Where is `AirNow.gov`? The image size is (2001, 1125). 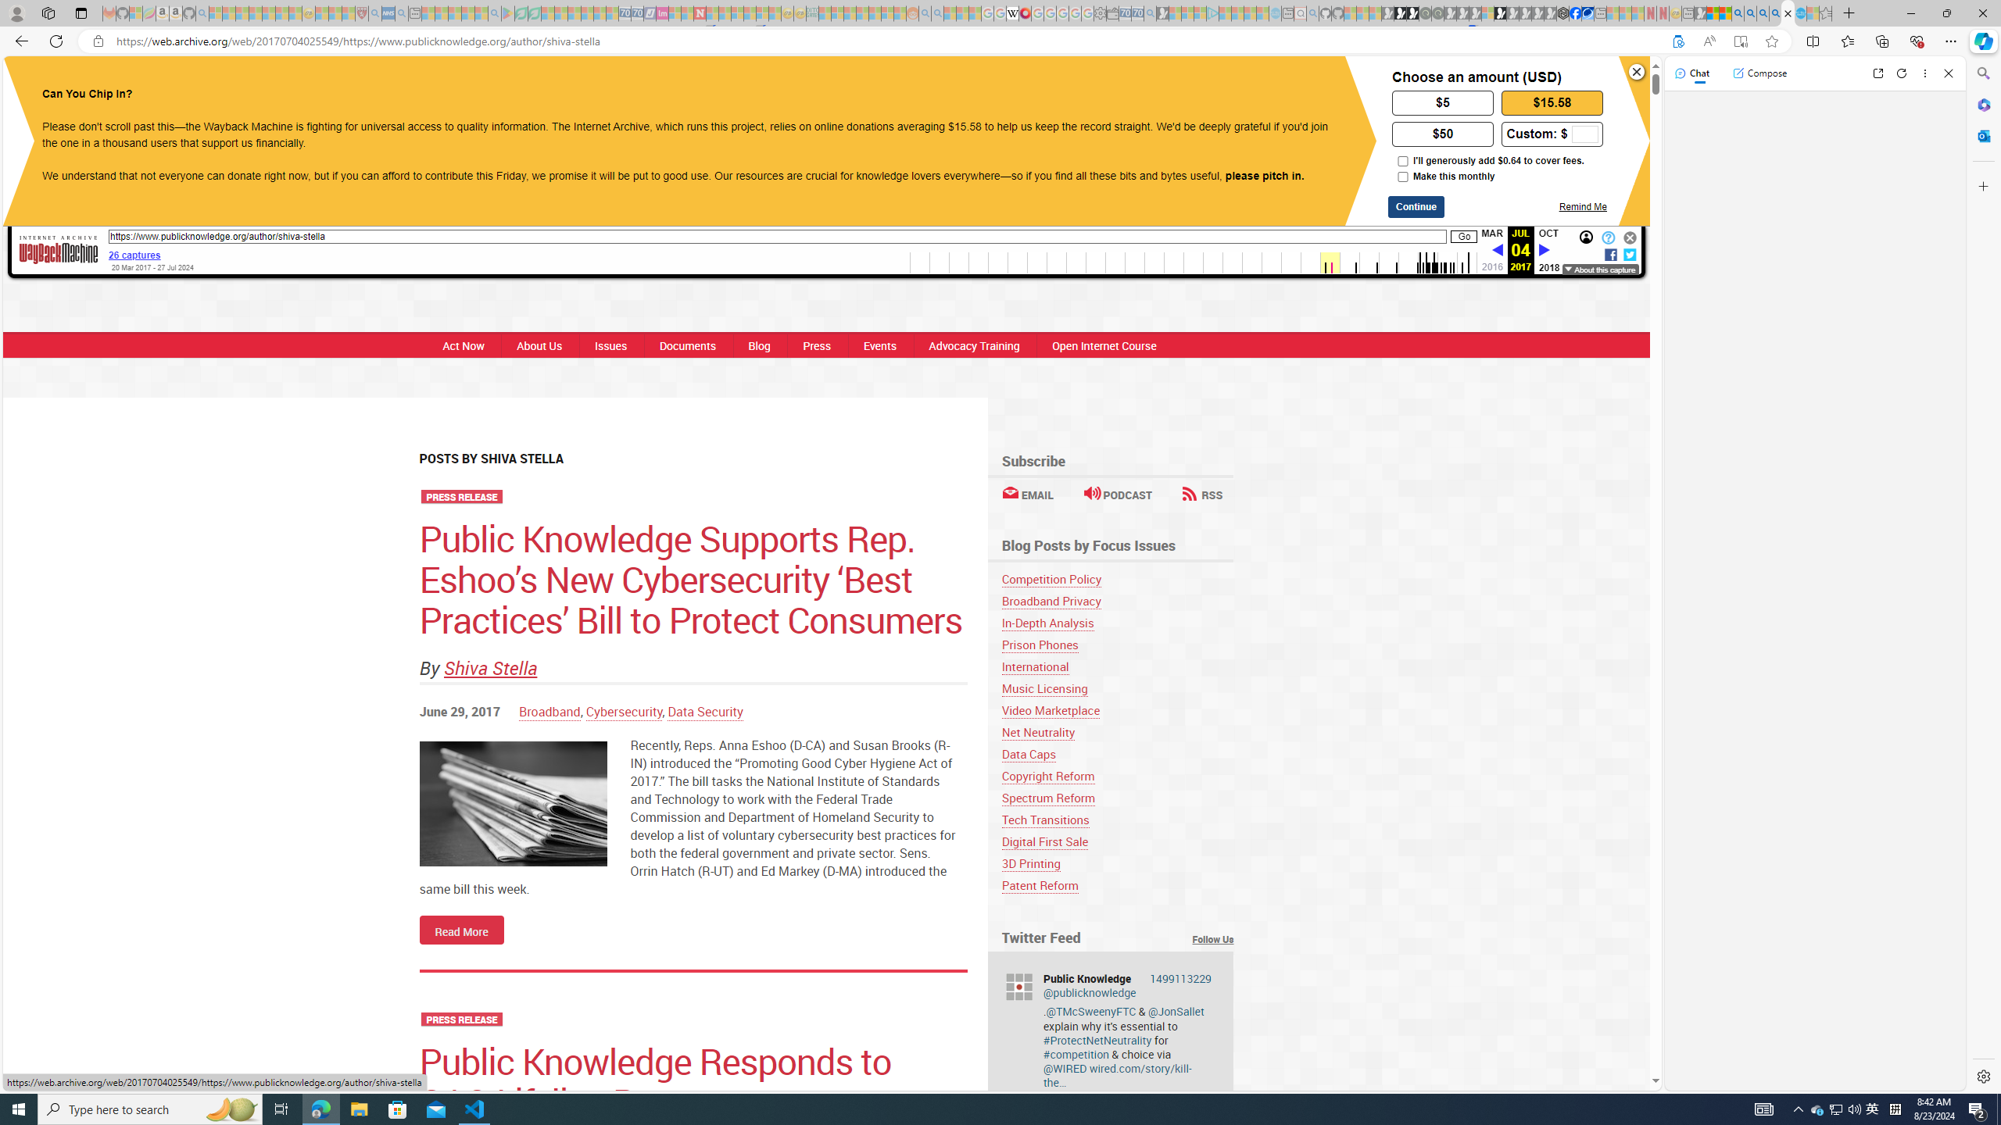
AirNow.gov is located at coordinates (1588, 13).